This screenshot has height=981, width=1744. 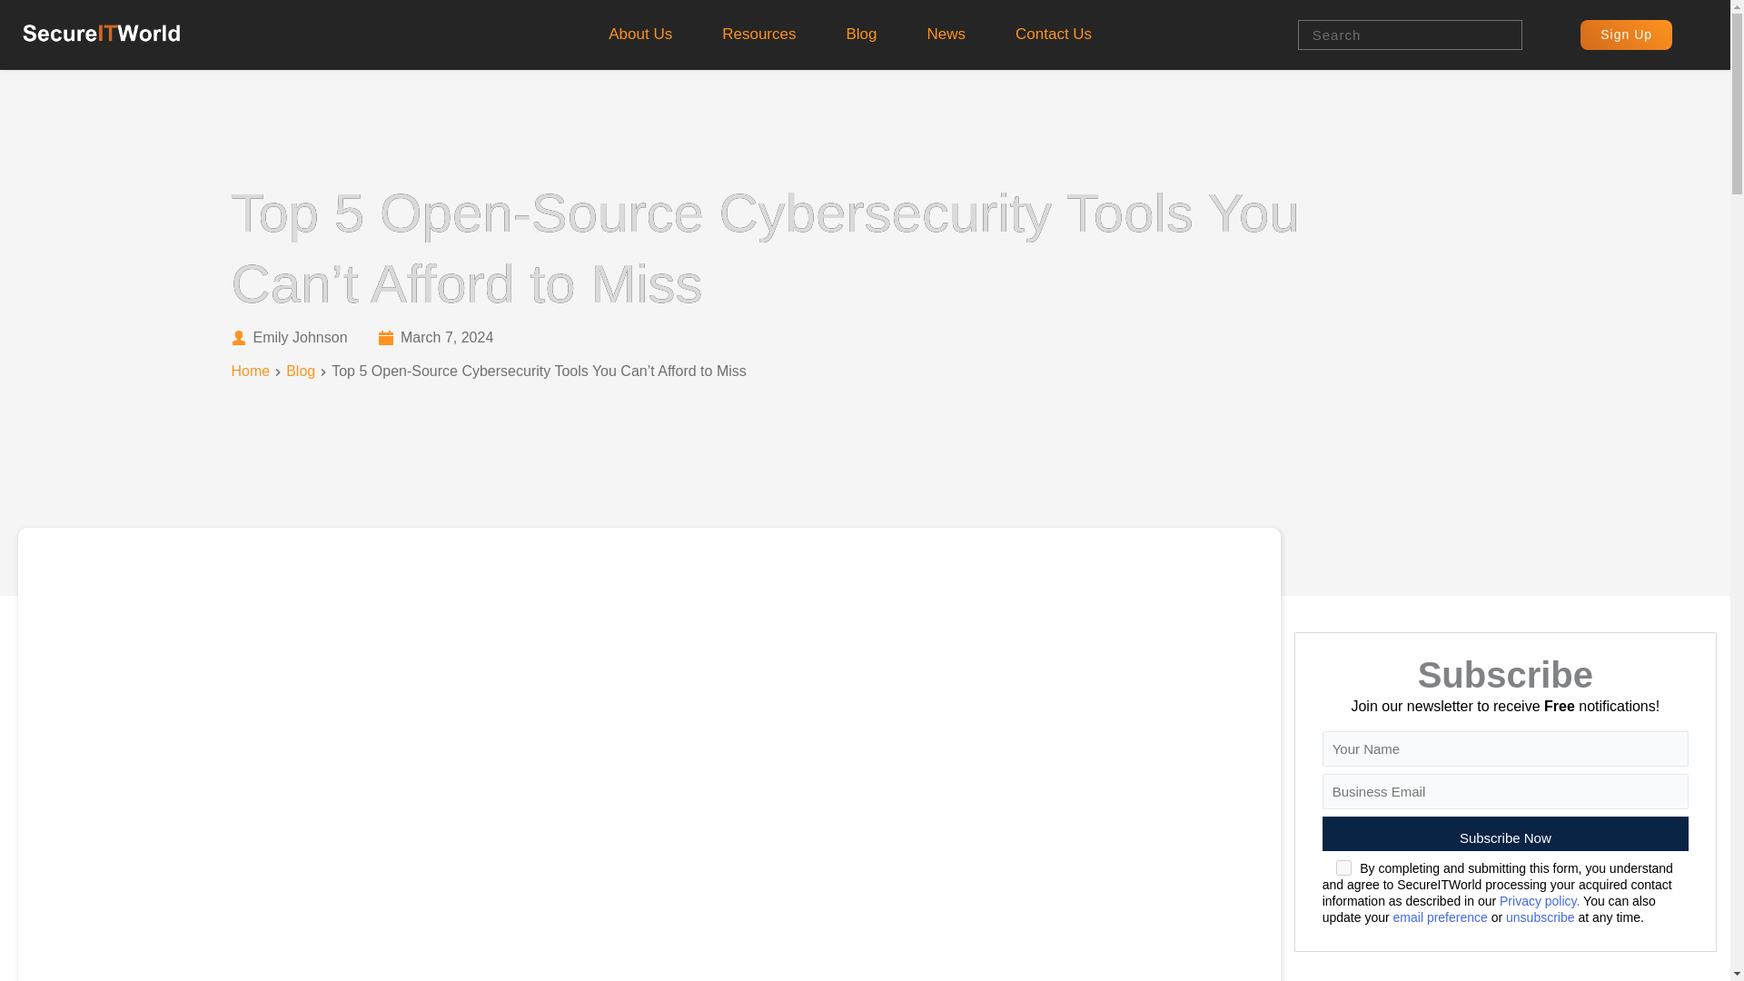 I want to click on Blog, so click(x=860, y=35).